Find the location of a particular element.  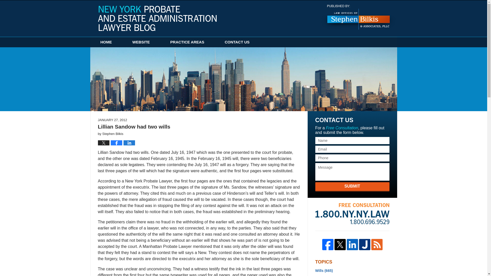

Justia is located at coordinates (364, 244).